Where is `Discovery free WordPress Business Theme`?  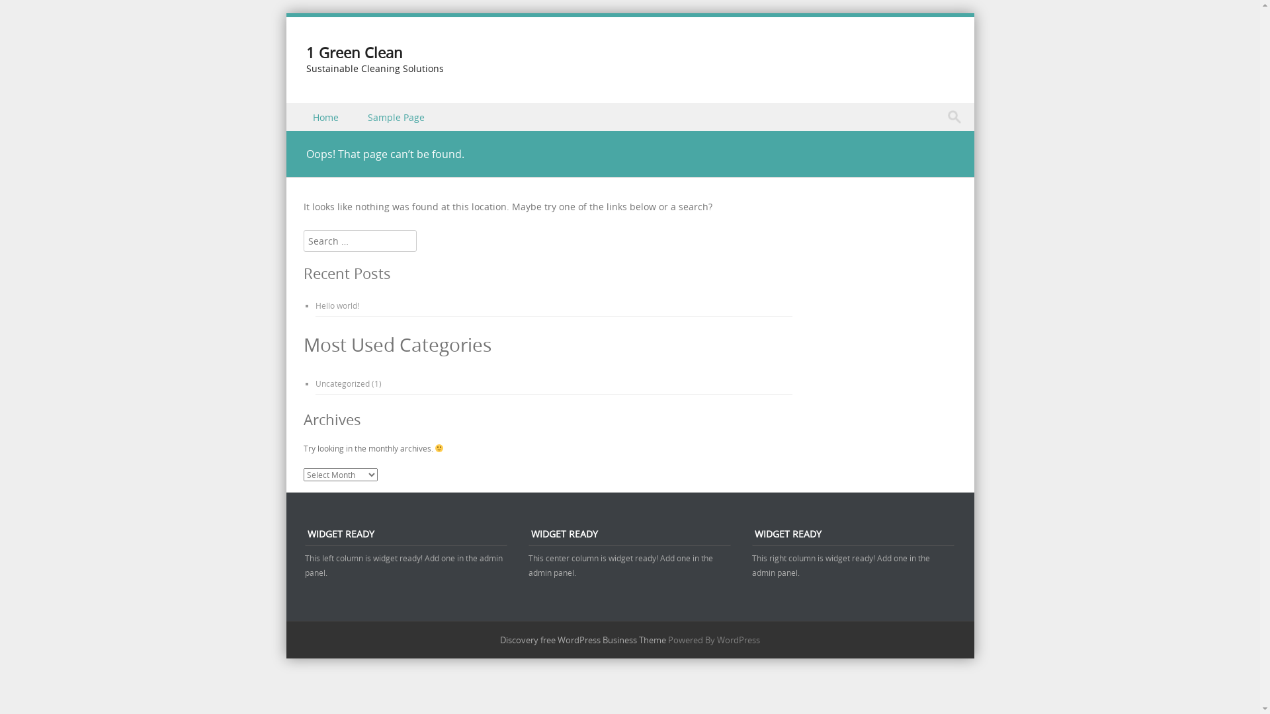
Discovery free WordPress Business Theme is located at coordinates (583, 640).